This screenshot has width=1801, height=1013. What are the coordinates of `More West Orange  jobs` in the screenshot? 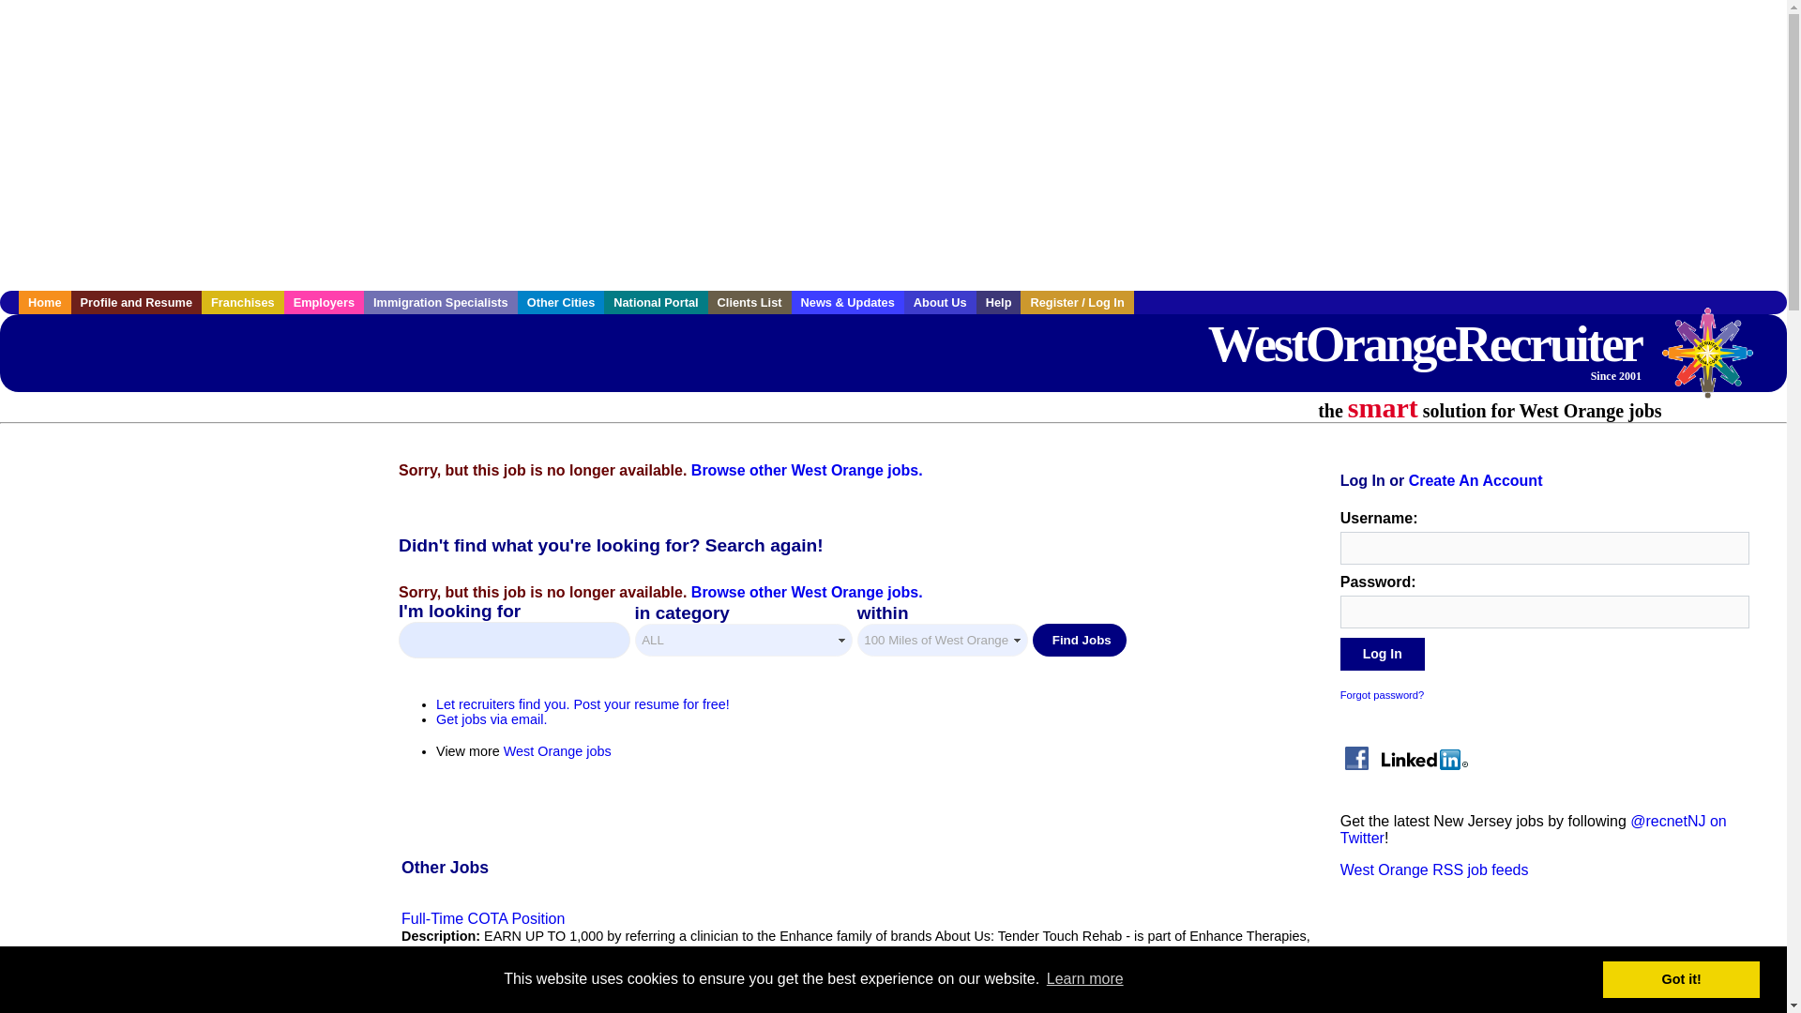 It's located at (557, 750).